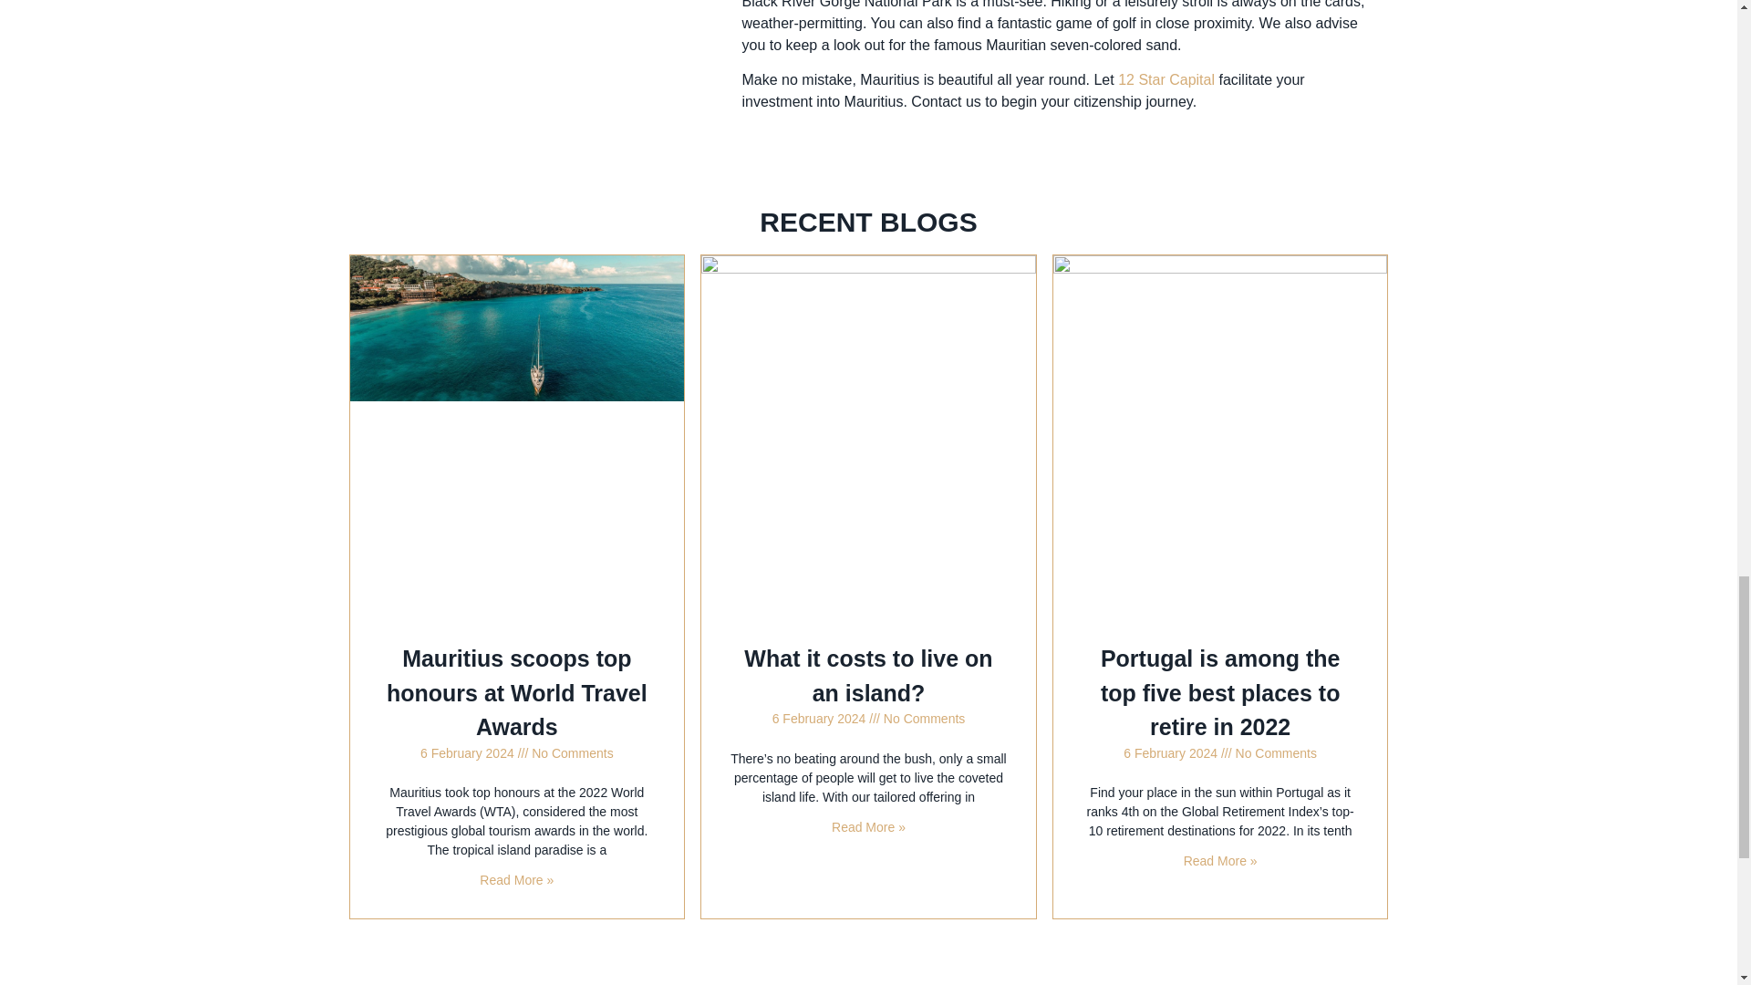 The width and height of the screenshot is (1751, 985). I want to click on 12 Star Capital, so click(1166, 79).